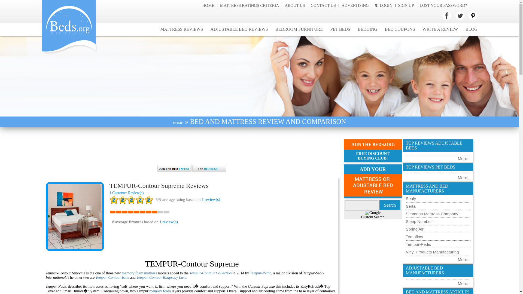 This screenshot has height=294, width=523. Describe the element at coordinates (181, 29) in the screenshot. I see `MATTRESS REVIEWS` at that location.